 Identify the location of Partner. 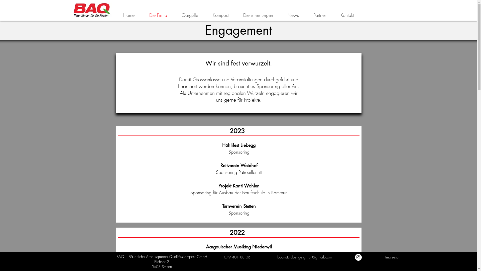
(320, 15).